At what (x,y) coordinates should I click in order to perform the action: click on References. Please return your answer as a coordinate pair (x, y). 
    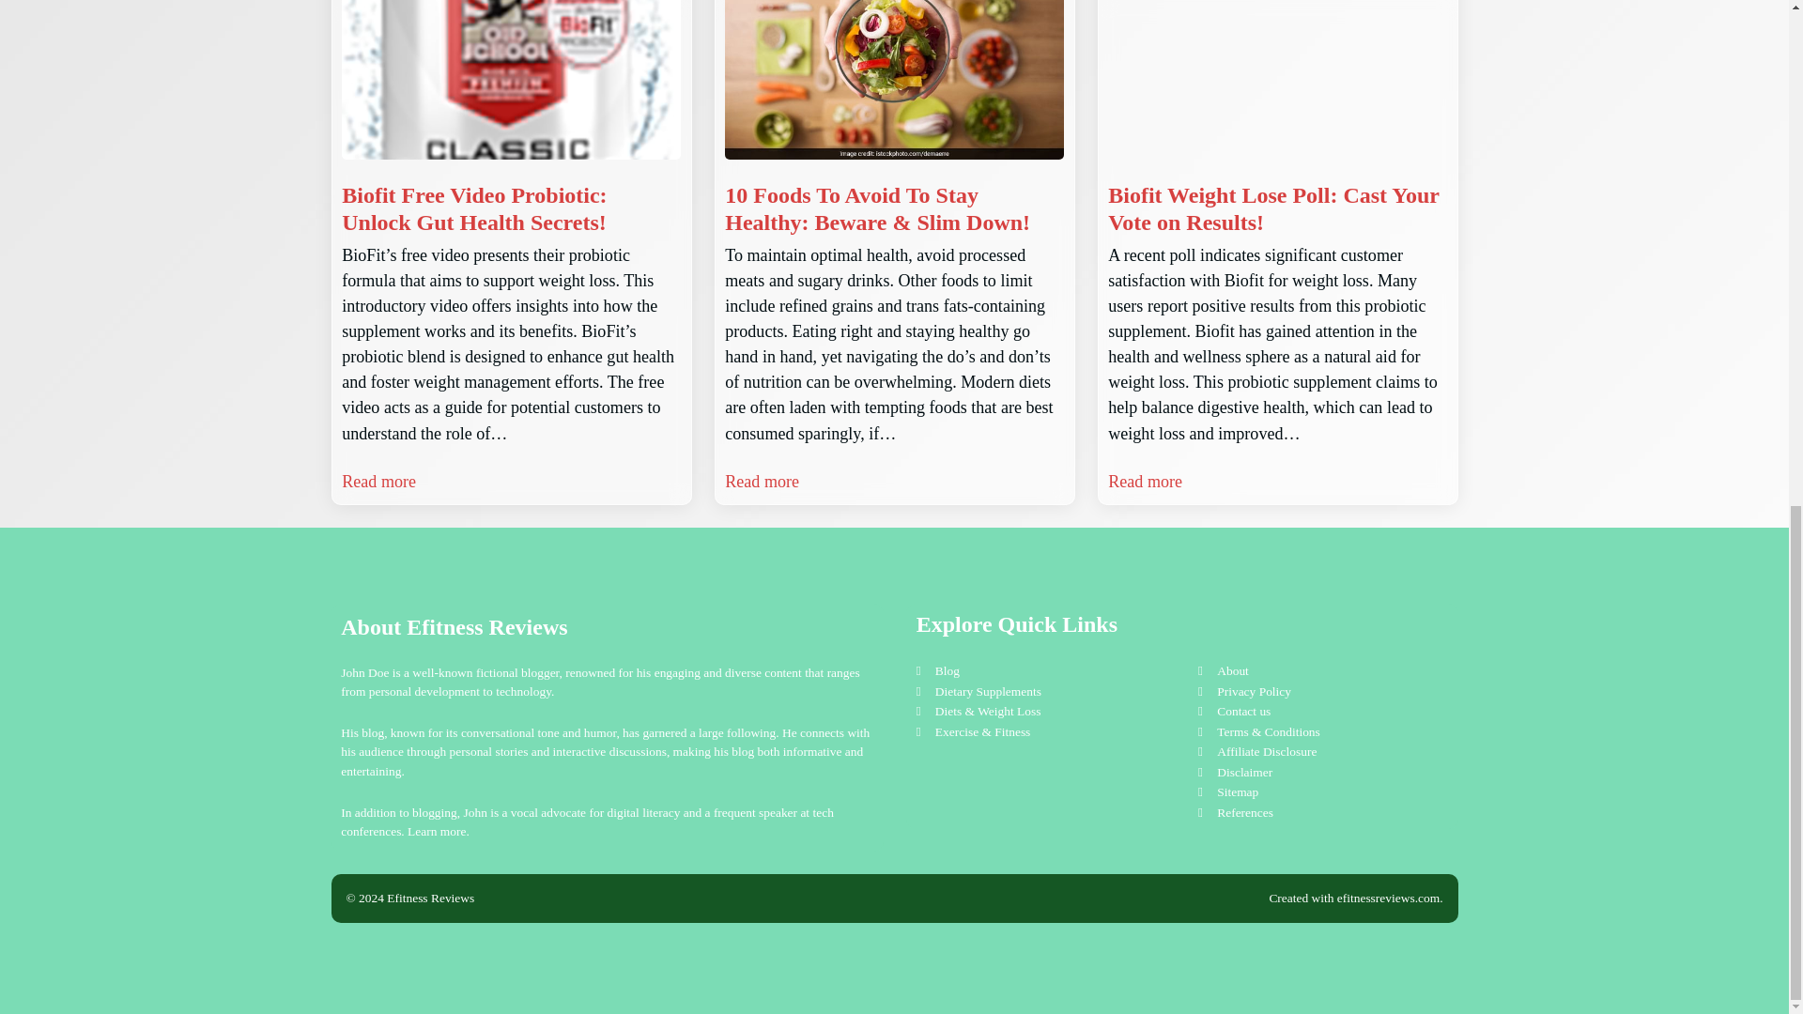
    Looking at the image, I should click on (1245, 811).